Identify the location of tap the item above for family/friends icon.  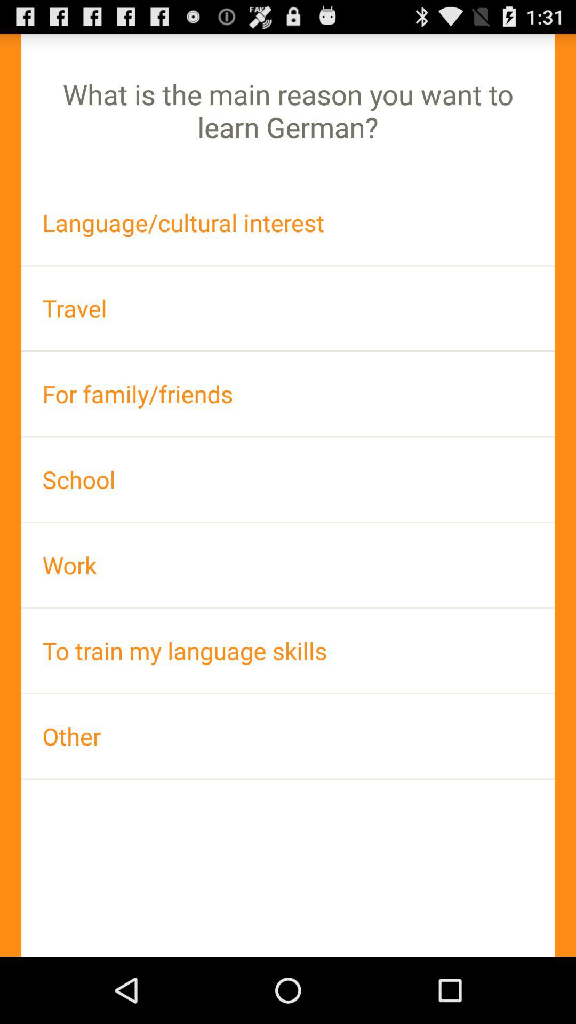
(288, 308).